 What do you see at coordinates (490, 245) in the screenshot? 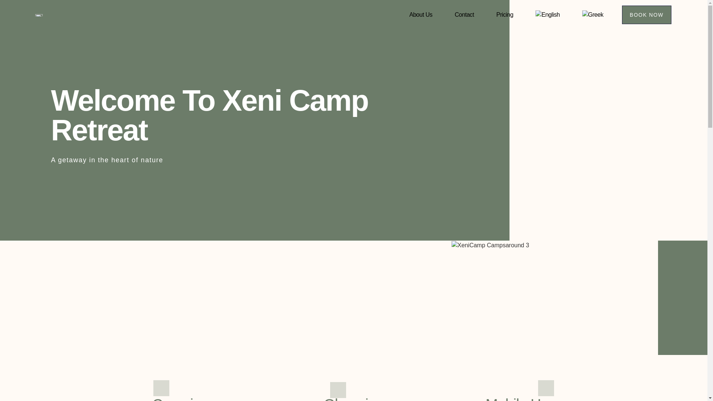
I see `XeniCamp Campsaround 3` at bounding box center [490, 245].